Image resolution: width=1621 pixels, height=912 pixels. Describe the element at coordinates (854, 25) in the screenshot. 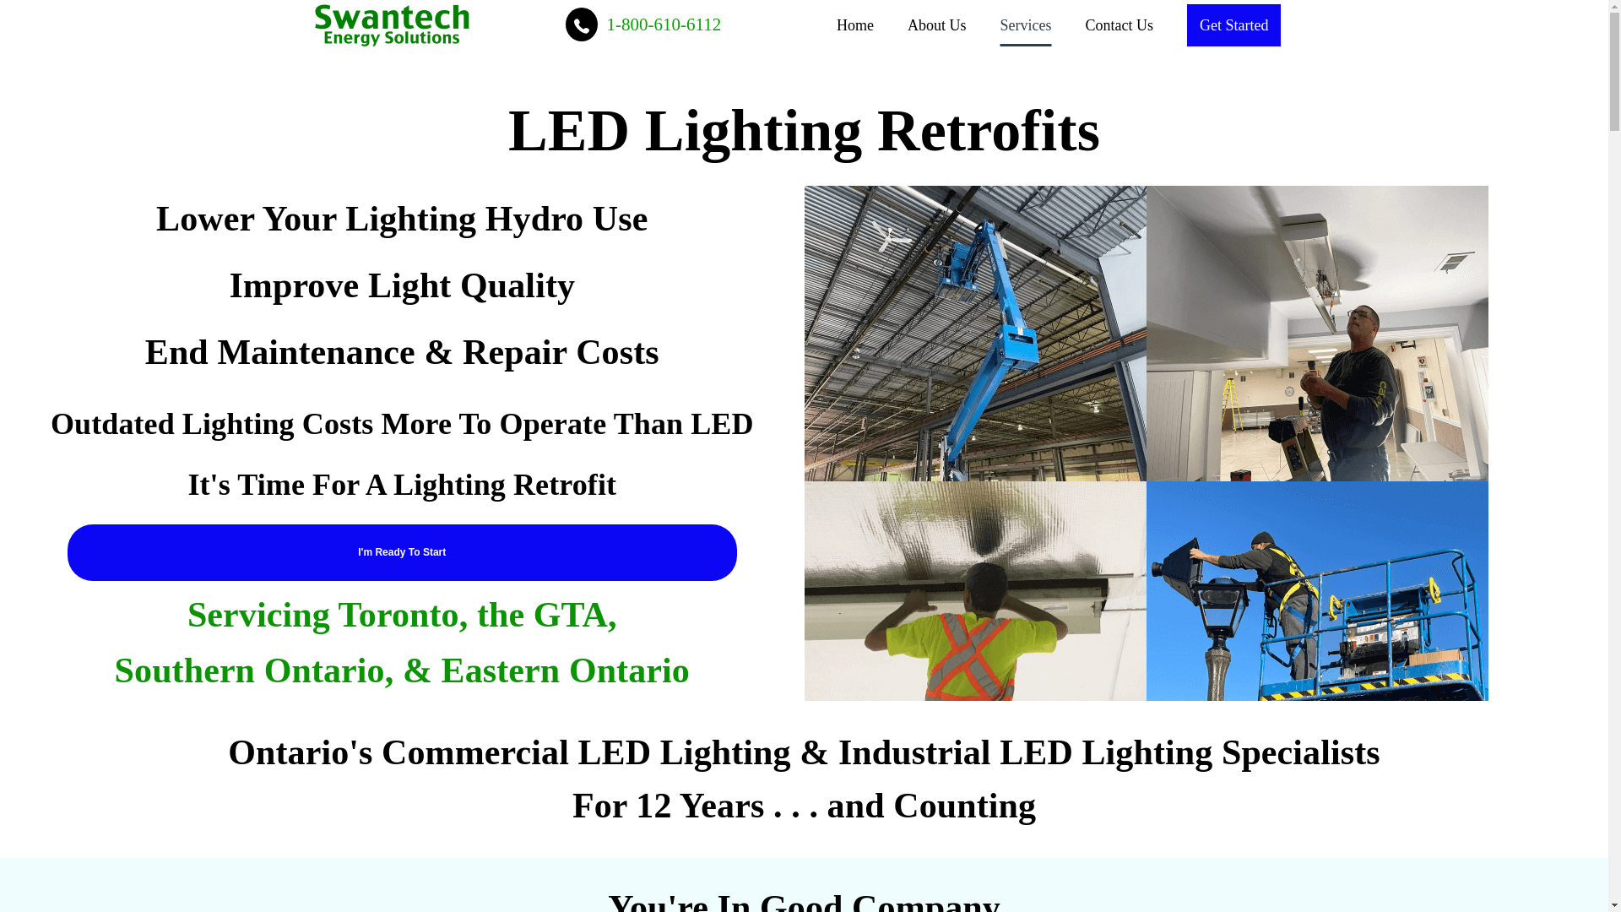

I see `Home` at that location.